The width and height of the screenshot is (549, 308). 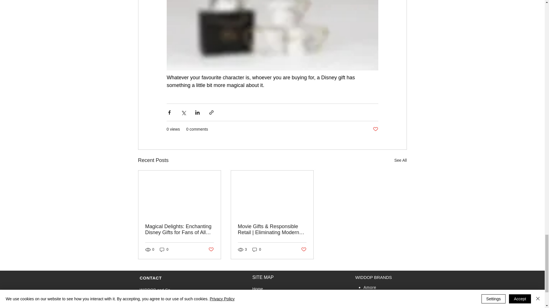 What do you see at coordinates (210, 250) in the screenshot?
I see `Post not marked as liked` at bounding box center [210, 250].